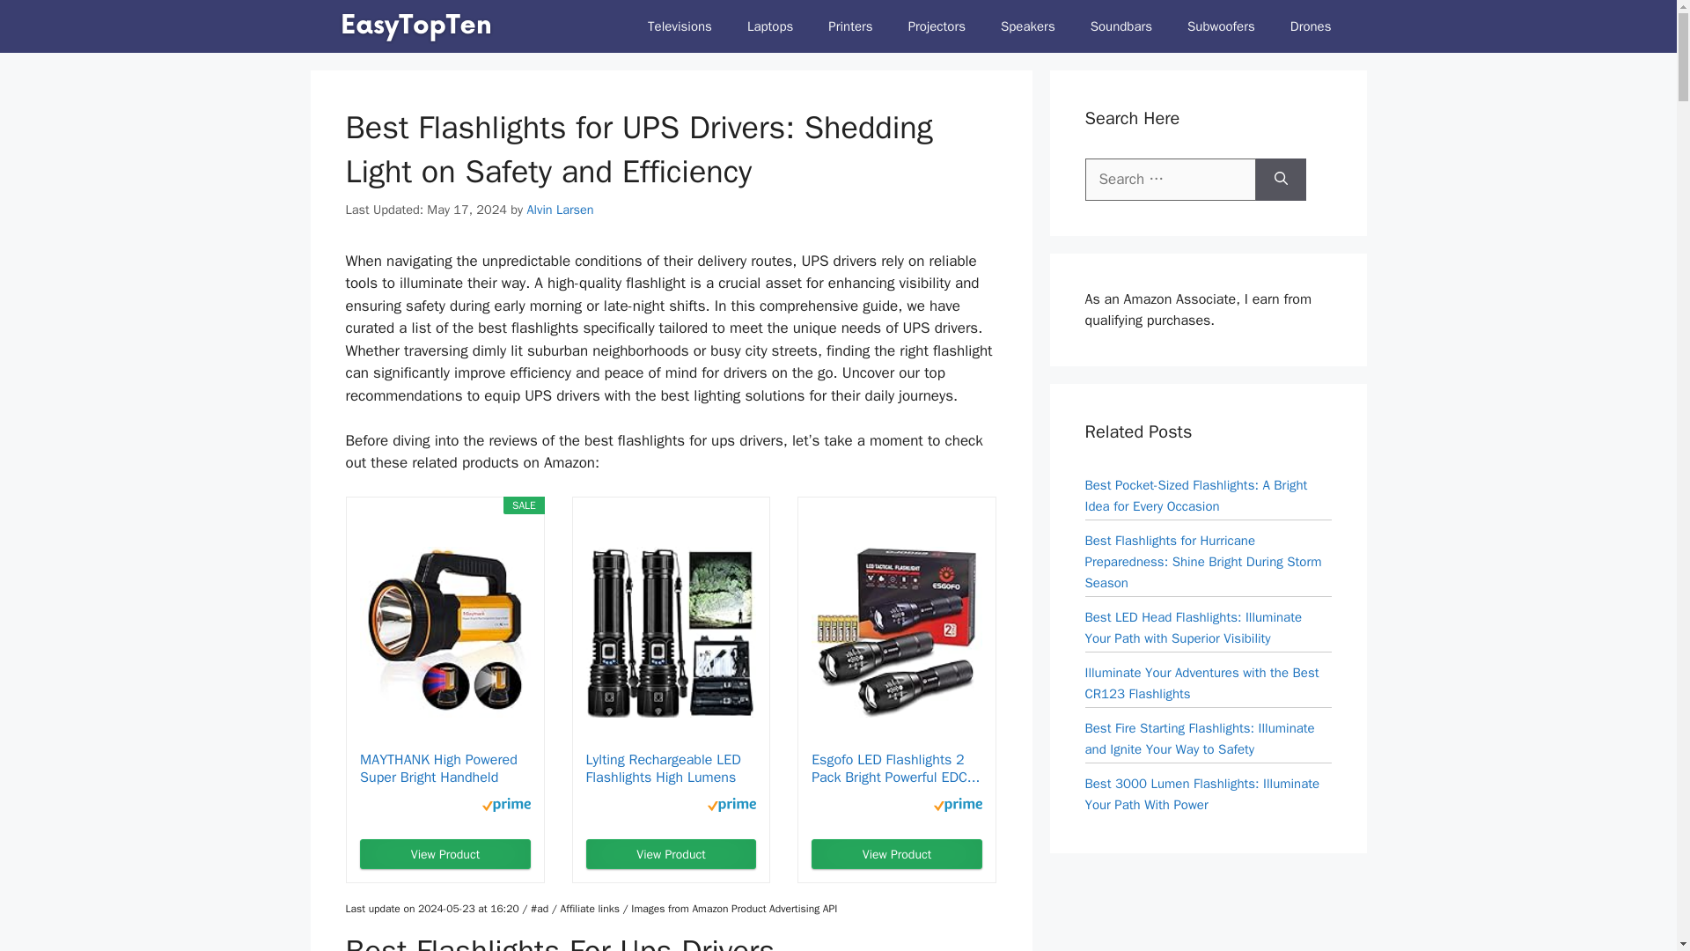 The width and height of the screenshot is (1690, 951). What do you see at coordinates (1202, 793) in the screenshot?
I see `Best 3000 Lumen Flashlights: Illuminate Your Path With Power` at bounding box center [1202, 793].